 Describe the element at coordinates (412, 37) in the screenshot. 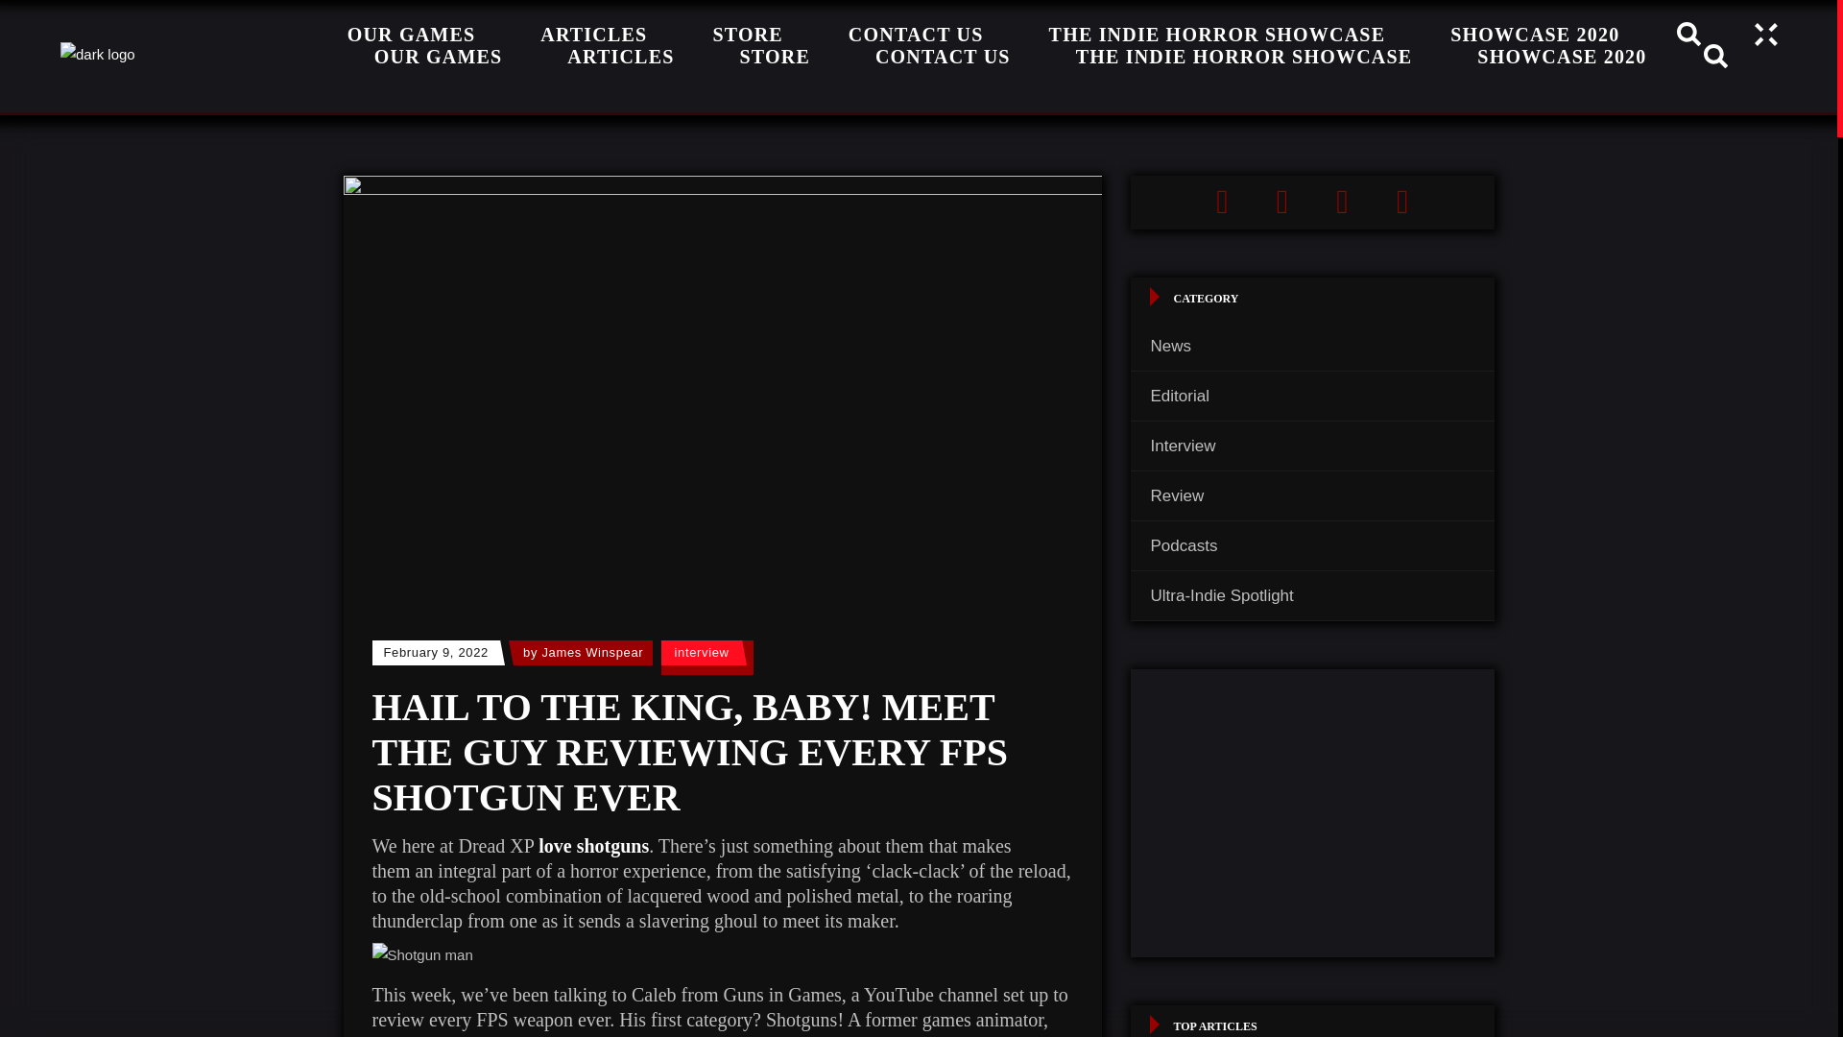

I see `OUR GAMES` at that location.